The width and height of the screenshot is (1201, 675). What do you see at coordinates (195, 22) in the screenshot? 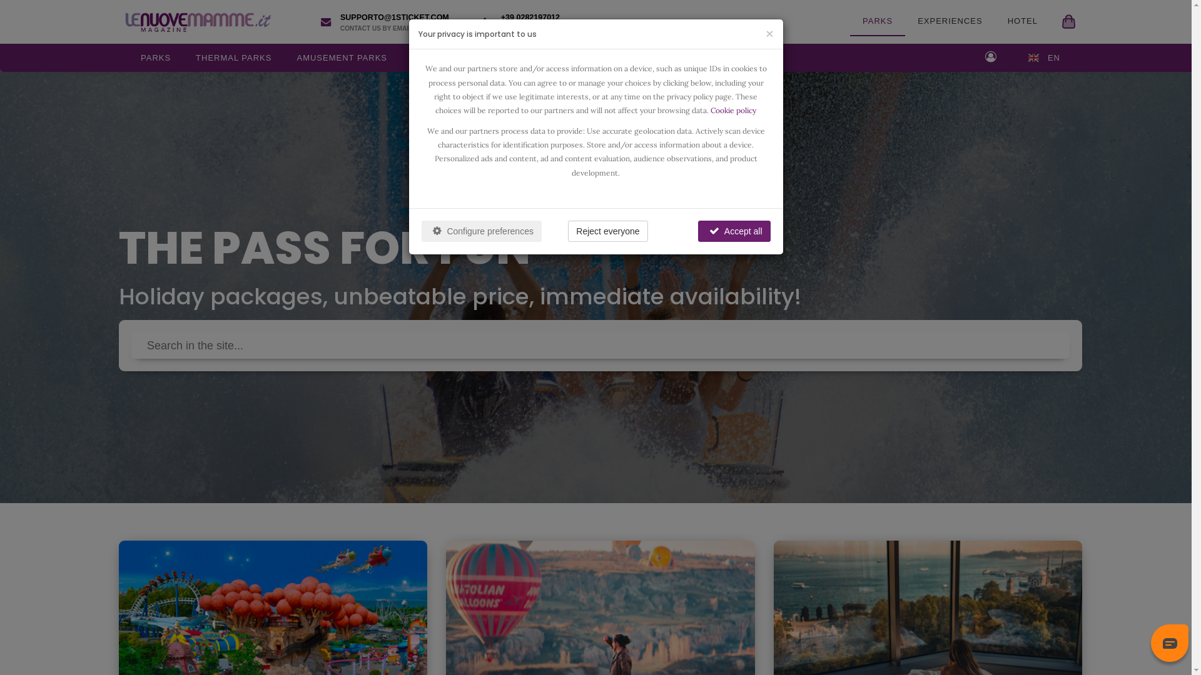
I see `Le Nuove Mamme` at bounding box center [195, 22].